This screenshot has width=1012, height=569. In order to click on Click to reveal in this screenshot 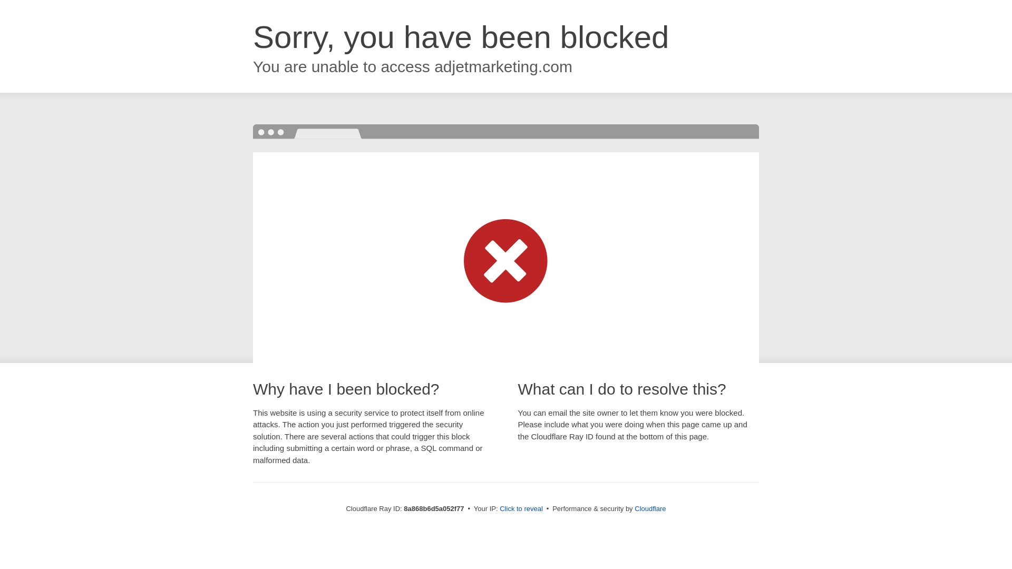, I will do `click(521, 509)`.